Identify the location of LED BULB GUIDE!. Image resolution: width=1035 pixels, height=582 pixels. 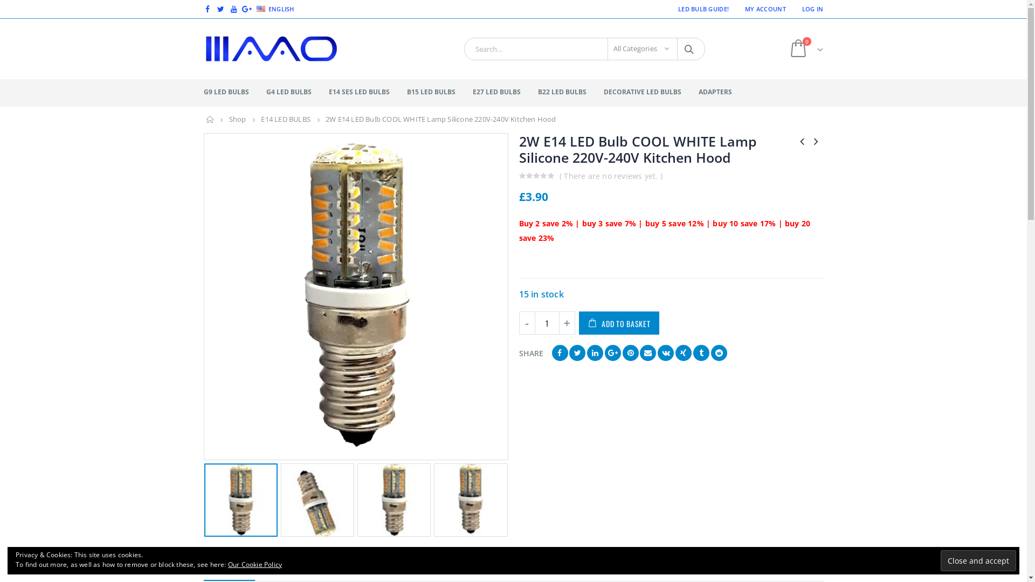
(703, 9).